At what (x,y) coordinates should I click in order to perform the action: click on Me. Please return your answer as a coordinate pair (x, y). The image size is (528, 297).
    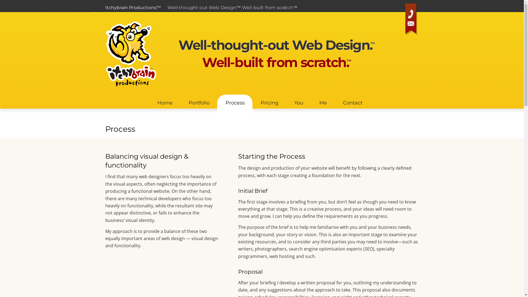
    Looking at the image, I should click on (323, 102).